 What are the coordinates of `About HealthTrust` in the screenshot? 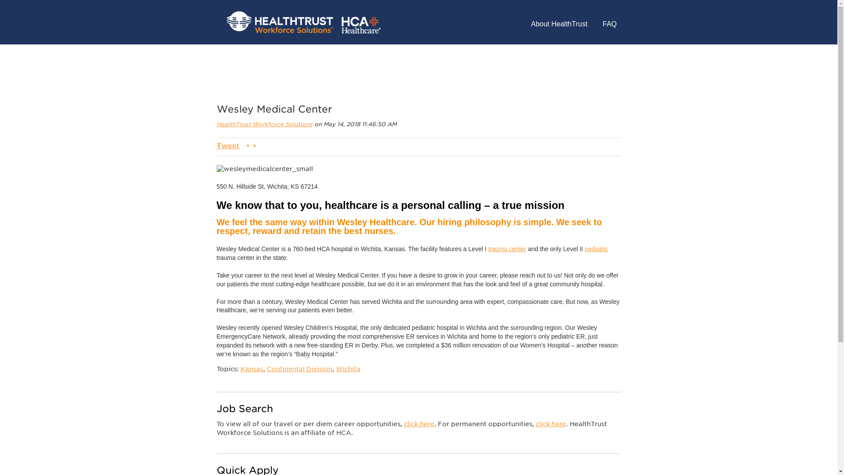 It's located at (559, 25).